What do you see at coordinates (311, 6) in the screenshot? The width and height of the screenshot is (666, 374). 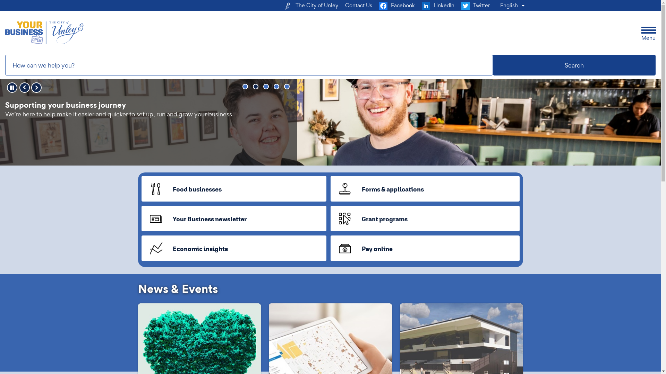 I see `The City of Unley` at bounding box center [311, 6].